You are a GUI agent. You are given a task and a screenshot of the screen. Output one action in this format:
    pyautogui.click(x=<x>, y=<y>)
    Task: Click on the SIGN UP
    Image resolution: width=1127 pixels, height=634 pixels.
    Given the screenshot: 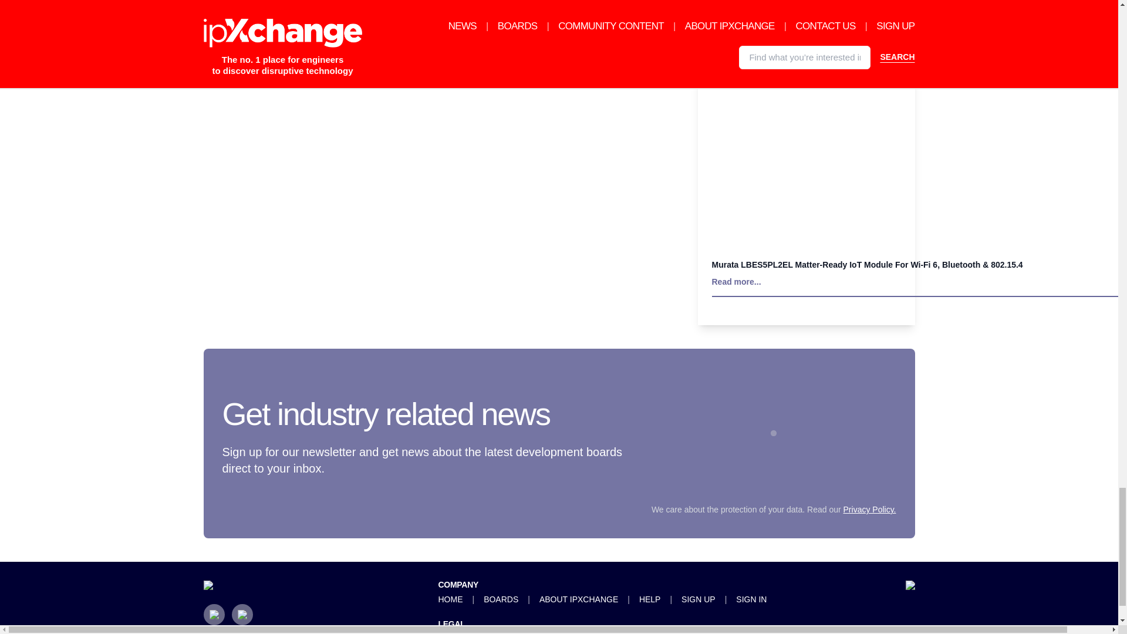 What is the action you would take?
    pyautogui.click(x=699, y=599)
    